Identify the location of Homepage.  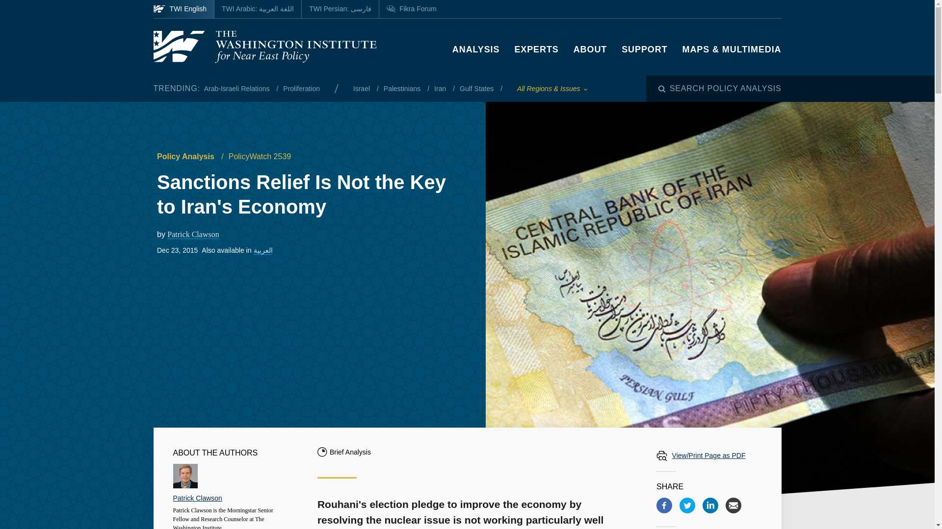
(264, 47).